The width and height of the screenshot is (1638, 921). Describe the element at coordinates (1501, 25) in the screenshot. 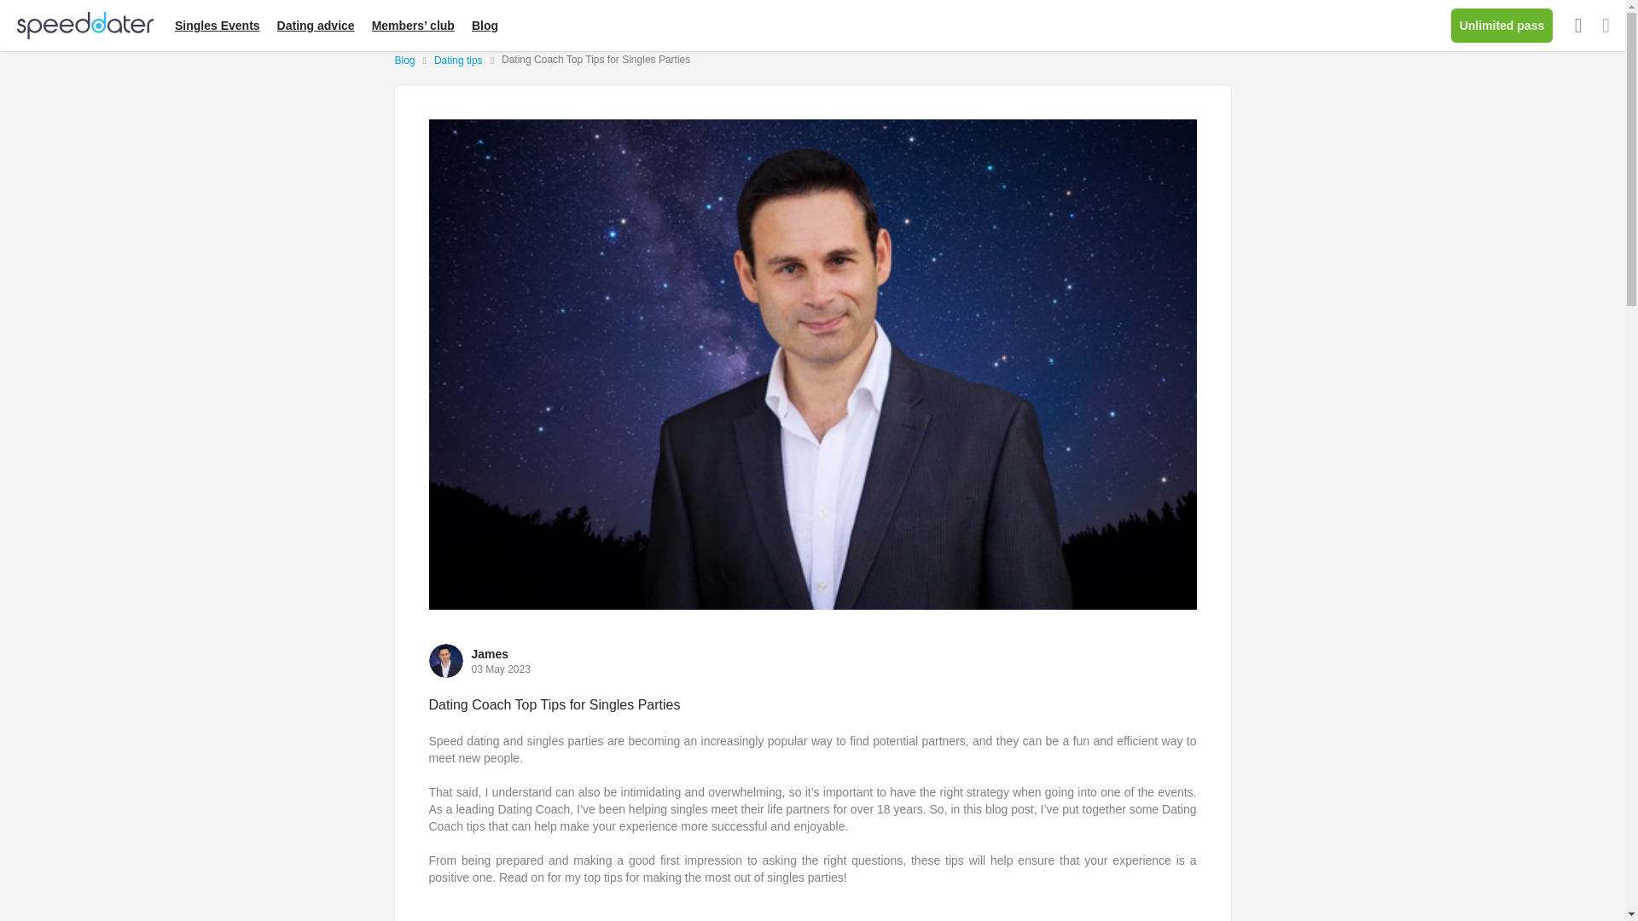

I see `Unlimited pass` at that location.